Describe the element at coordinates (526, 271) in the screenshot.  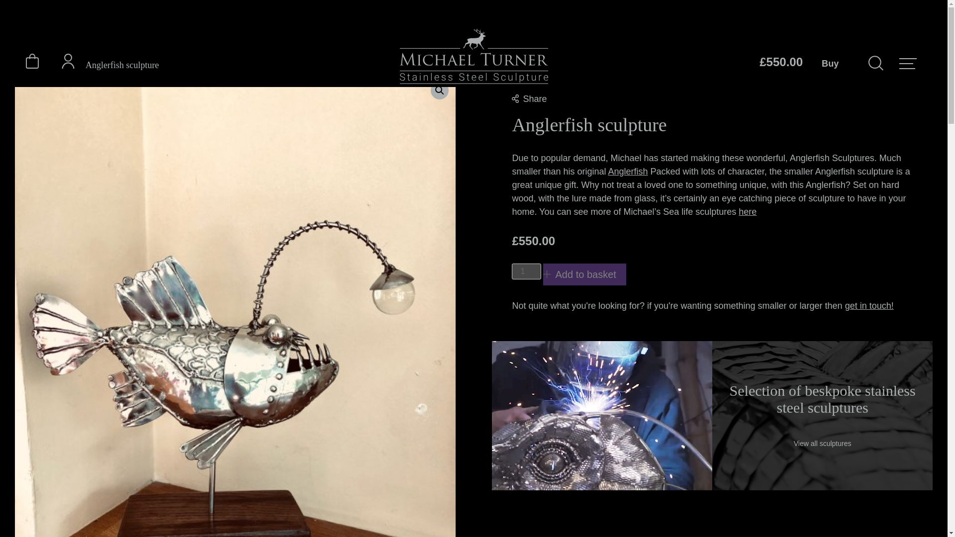
I see `1` at that location.